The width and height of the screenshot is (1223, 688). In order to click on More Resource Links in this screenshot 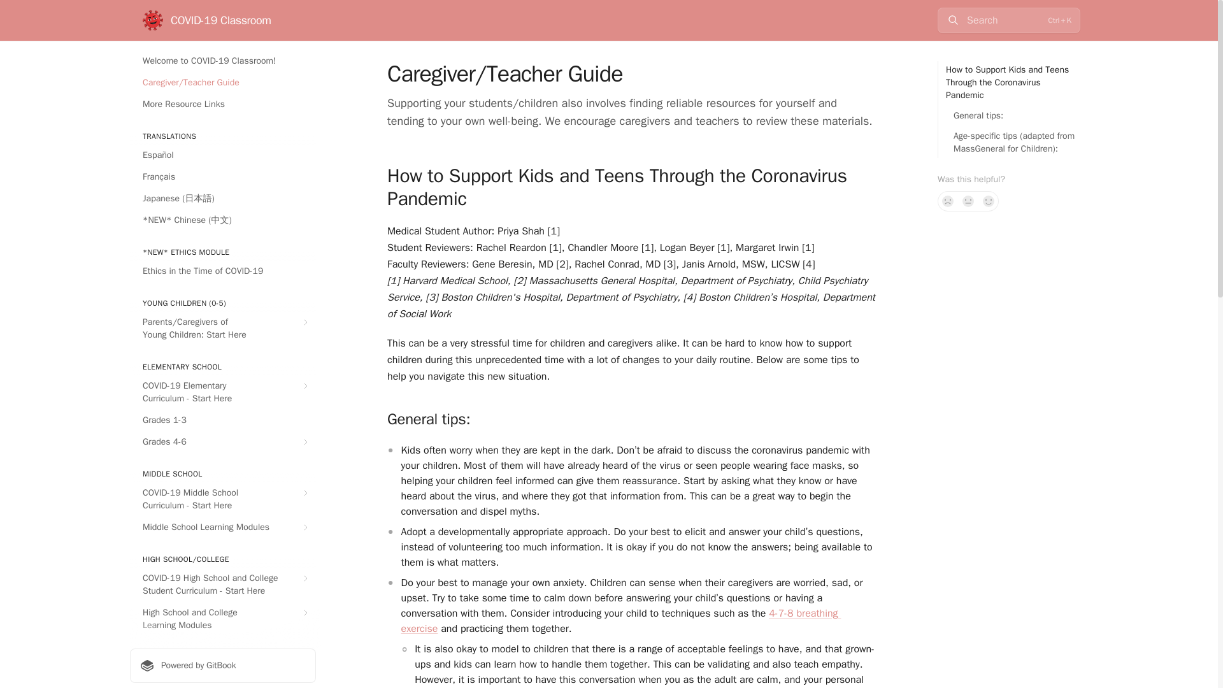, I will do `click(222, 104)`.